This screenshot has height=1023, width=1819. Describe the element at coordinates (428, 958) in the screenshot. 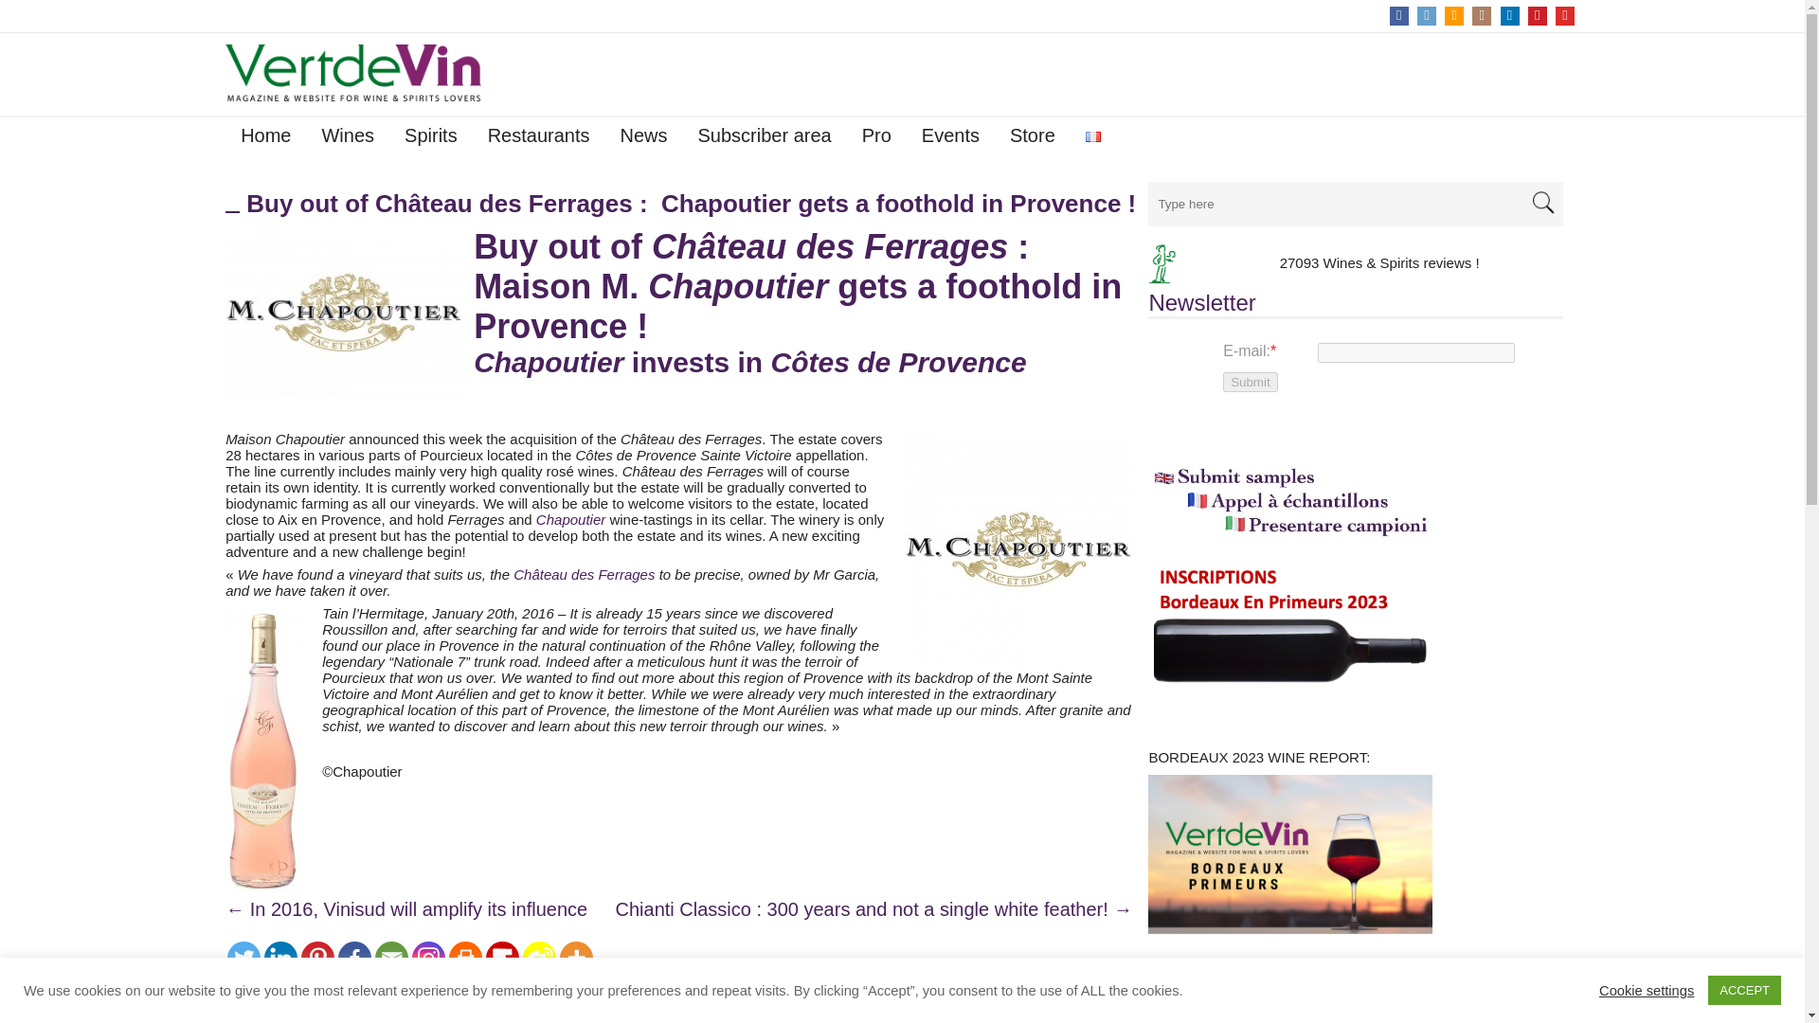

I see `Instagram` at that location.